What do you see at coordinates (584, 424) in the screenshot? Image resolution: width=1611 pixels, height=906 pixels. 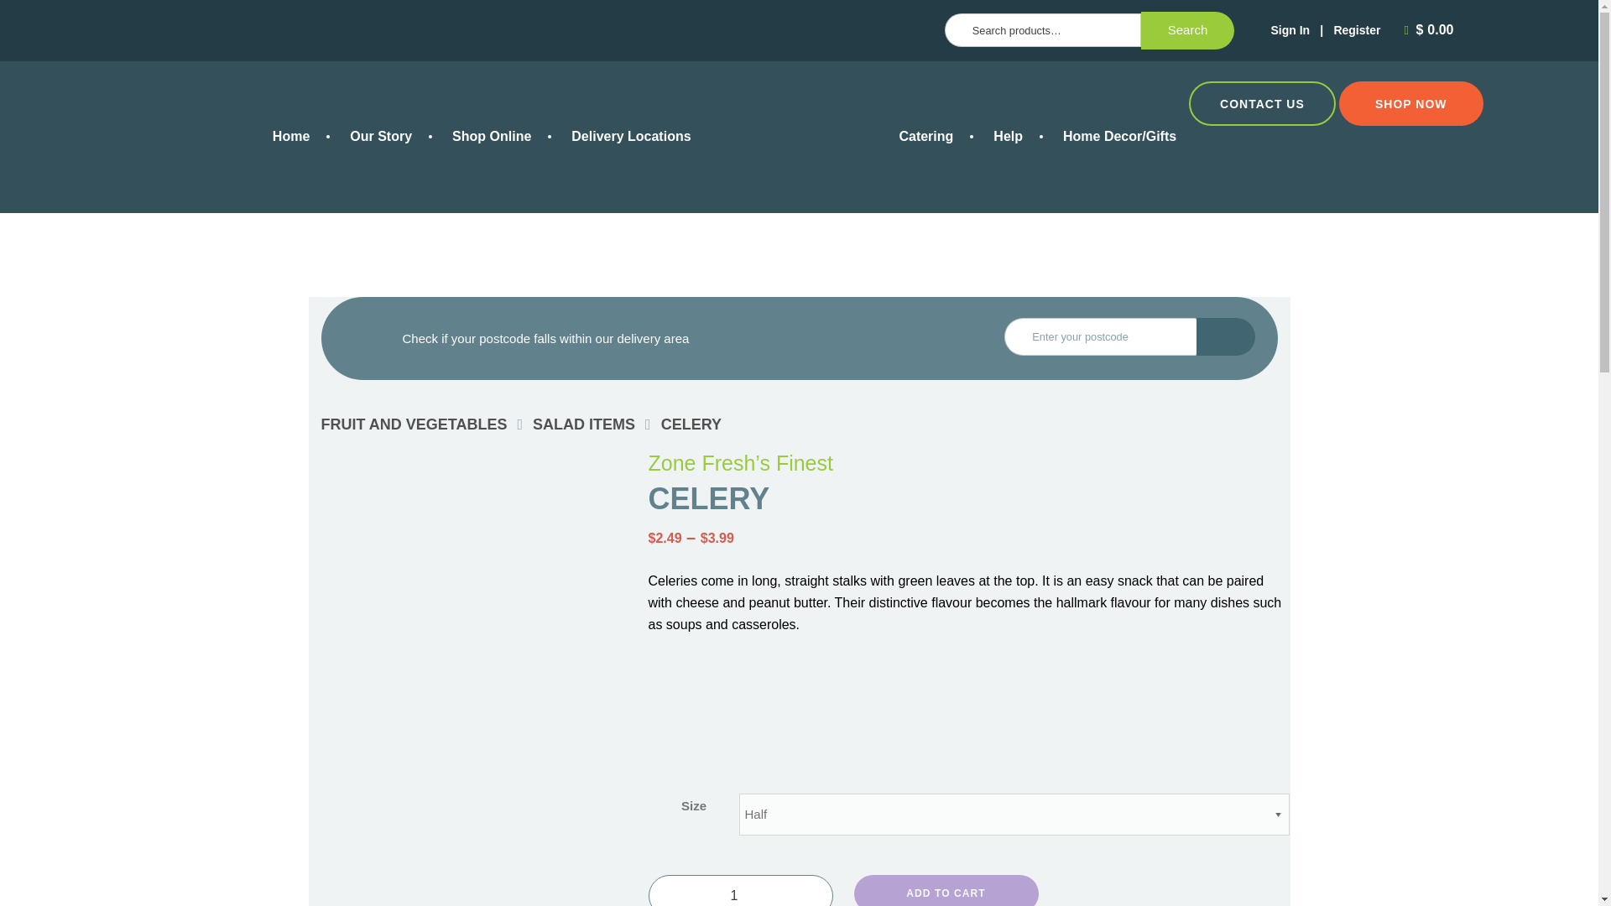 I see `SALAD ITEMS` at bounding box center [584, 424].